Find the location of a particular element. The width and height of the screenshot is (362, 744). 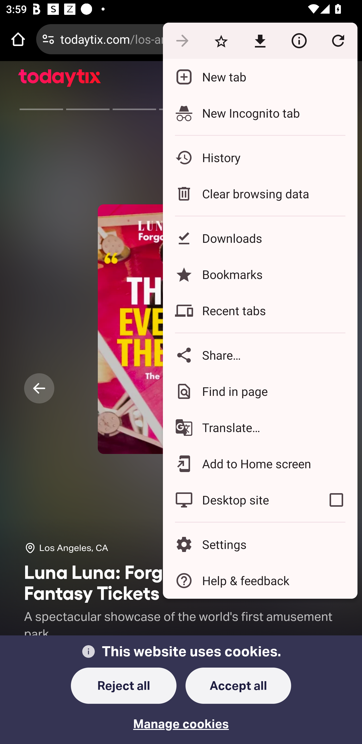

Forward is located at coordinates (182, 40).